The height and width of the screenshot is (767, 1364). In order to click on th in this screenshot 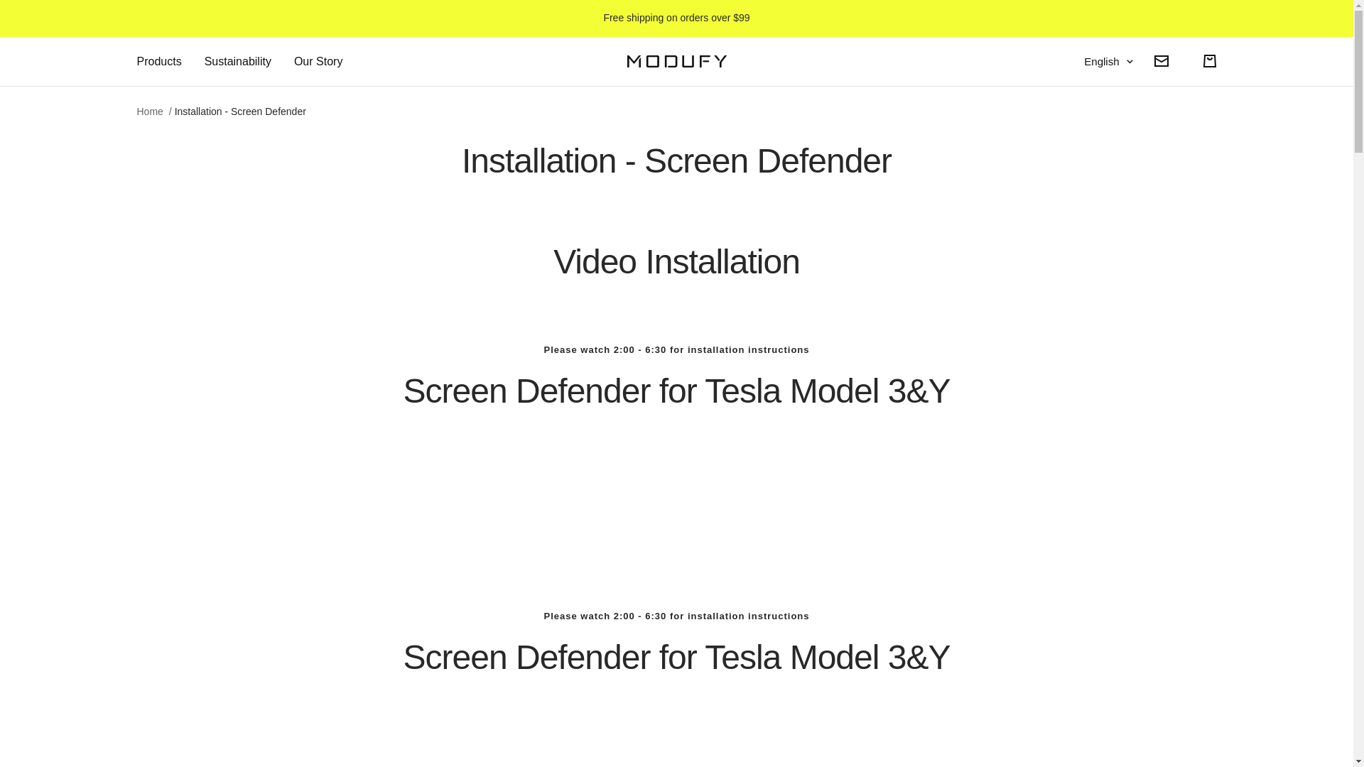, I will do `click(1098, 136)`.